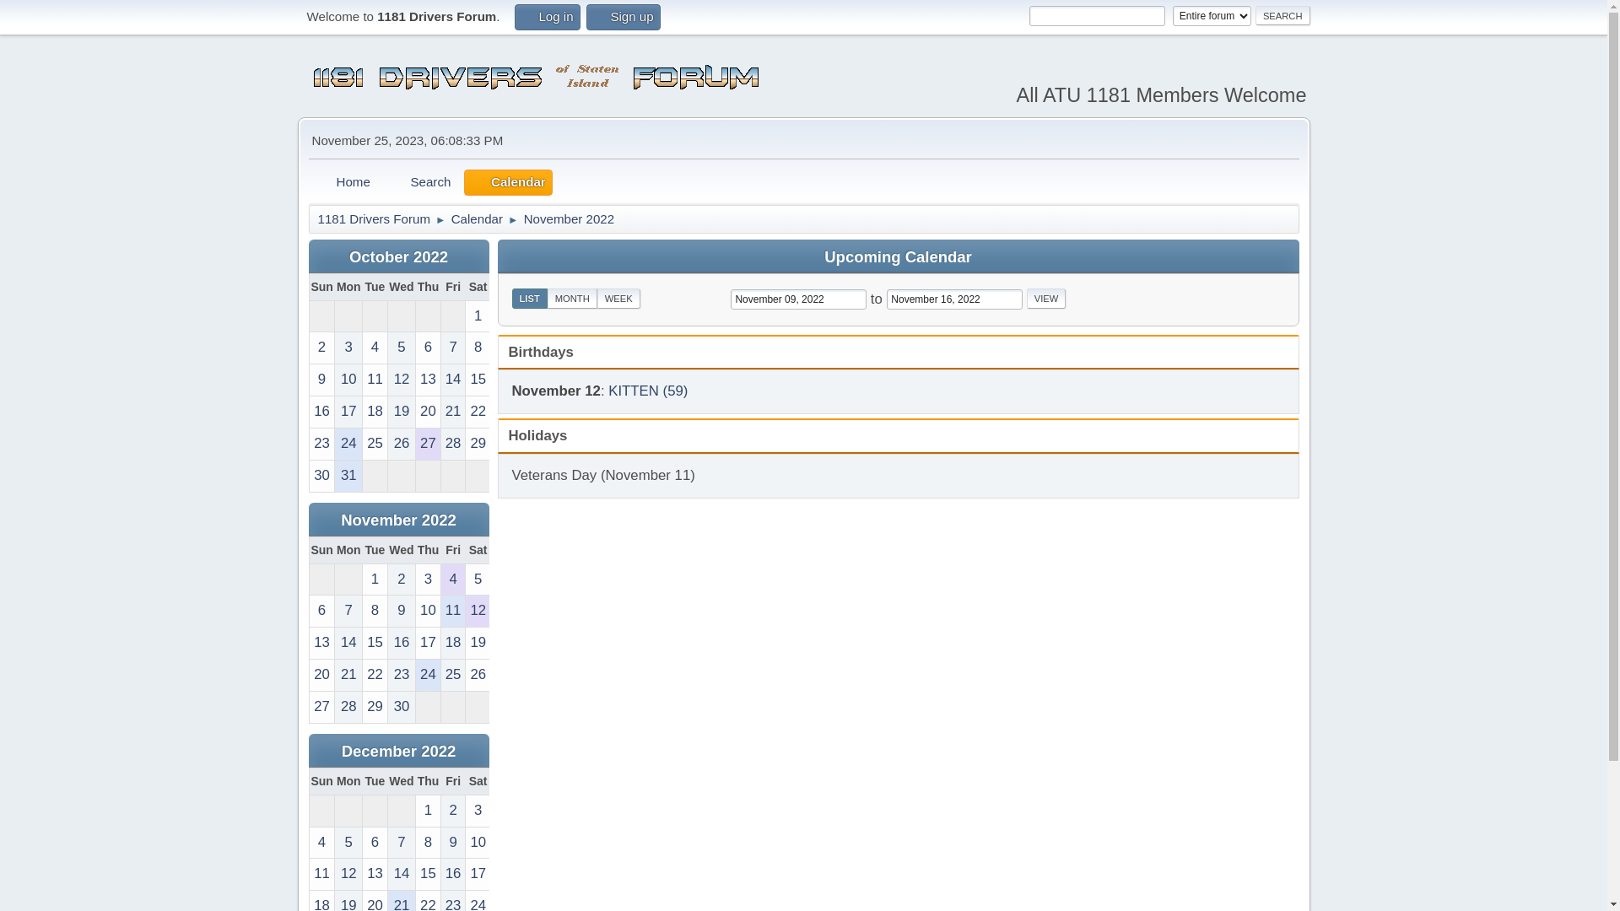 This screenshot has height=911, width=1620. I want to click on 23, so click(402, 675).